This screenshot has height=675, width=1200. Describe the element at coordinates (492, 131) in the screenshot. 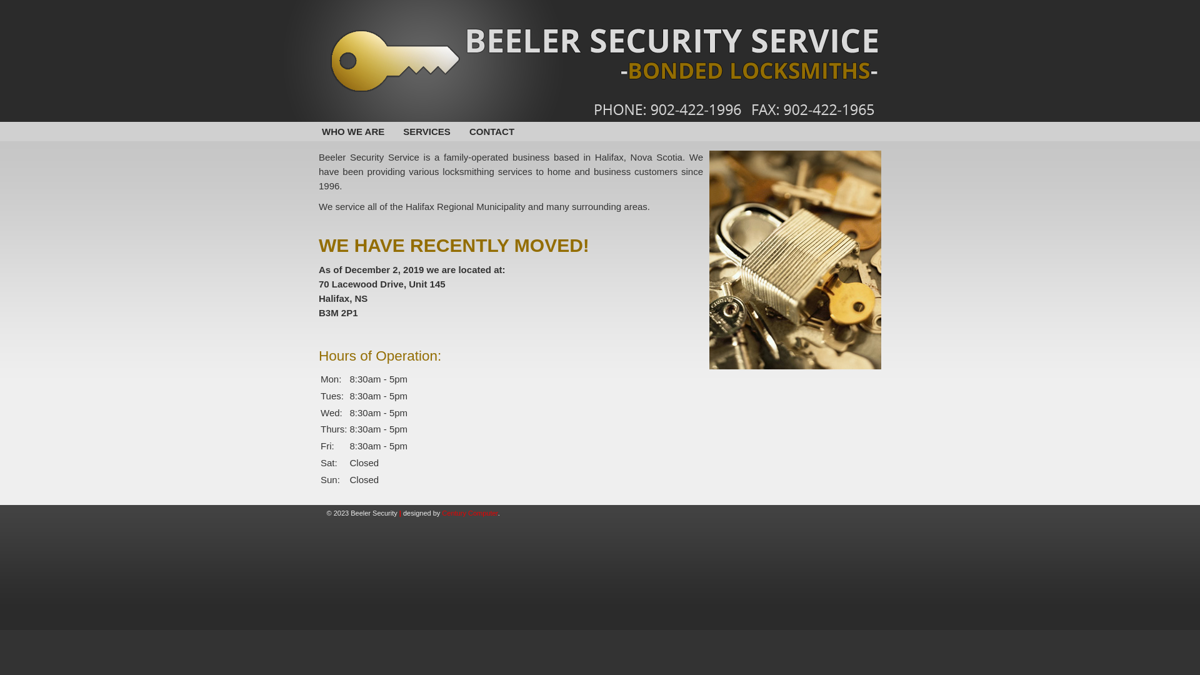

I see `CONTACT` at that location.